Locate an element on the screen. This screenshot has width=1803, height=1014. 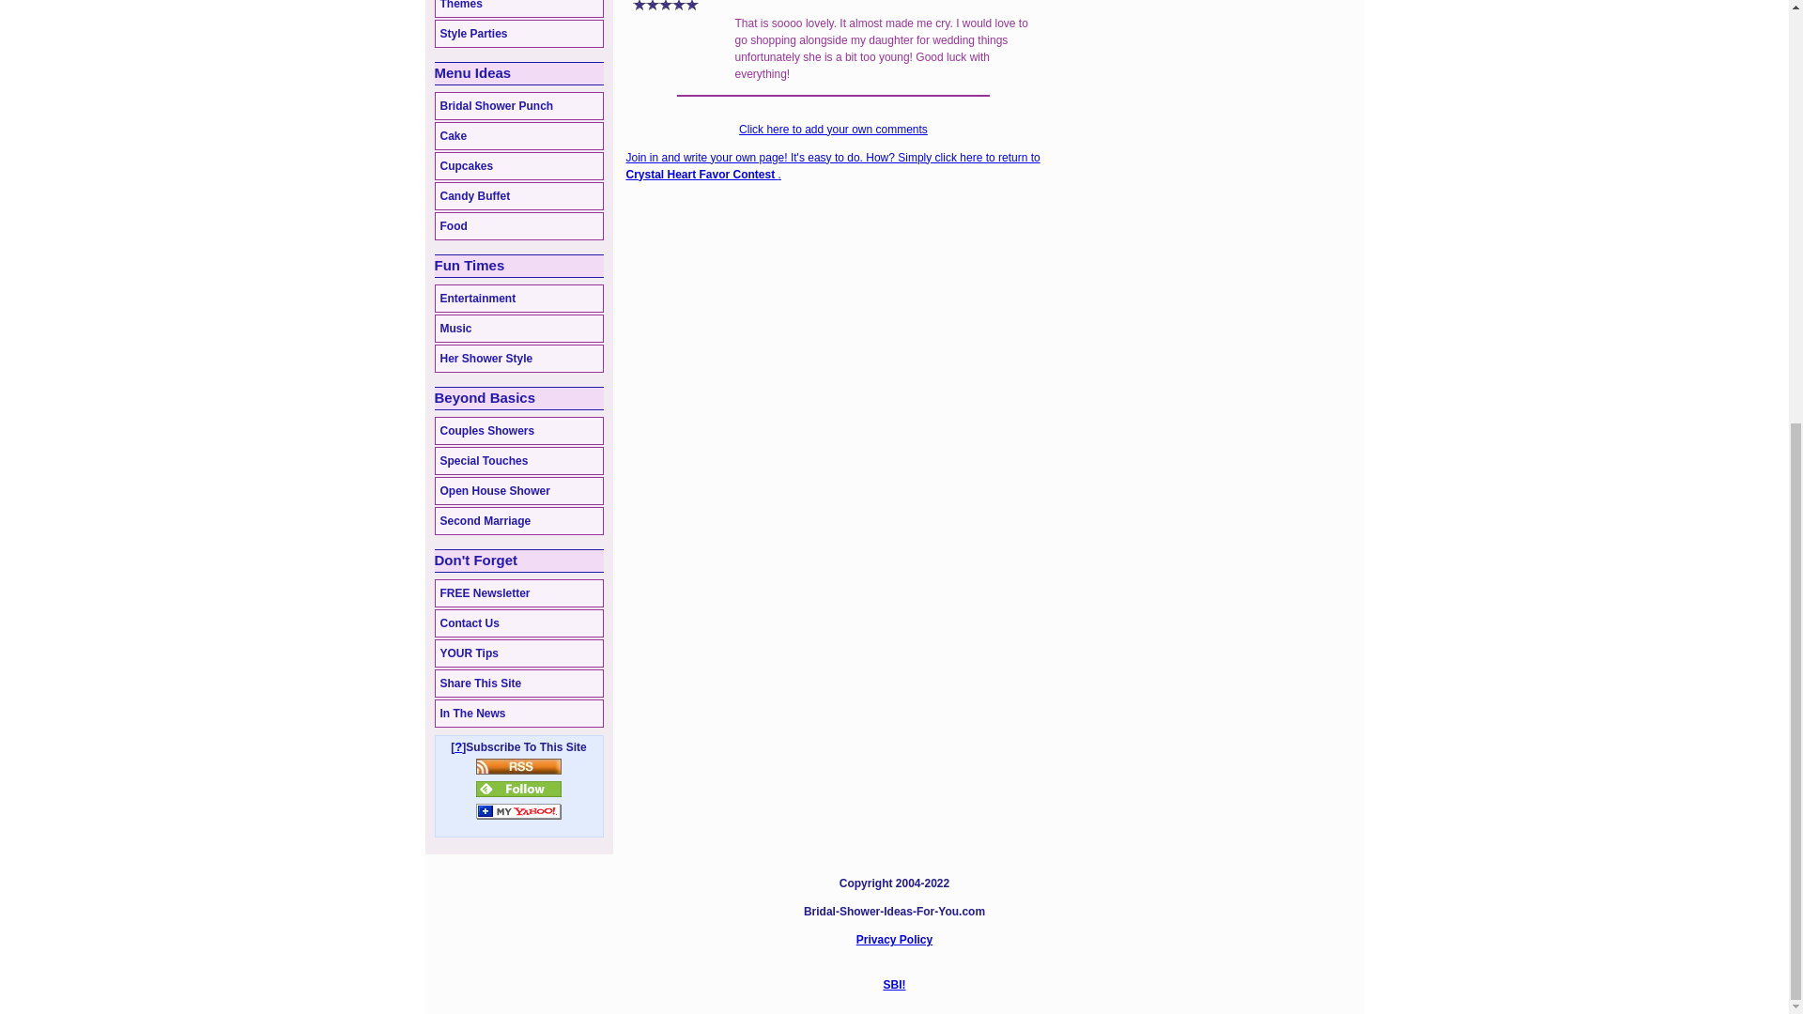
Click here to add your own comments is located at coordinates (834, 129).